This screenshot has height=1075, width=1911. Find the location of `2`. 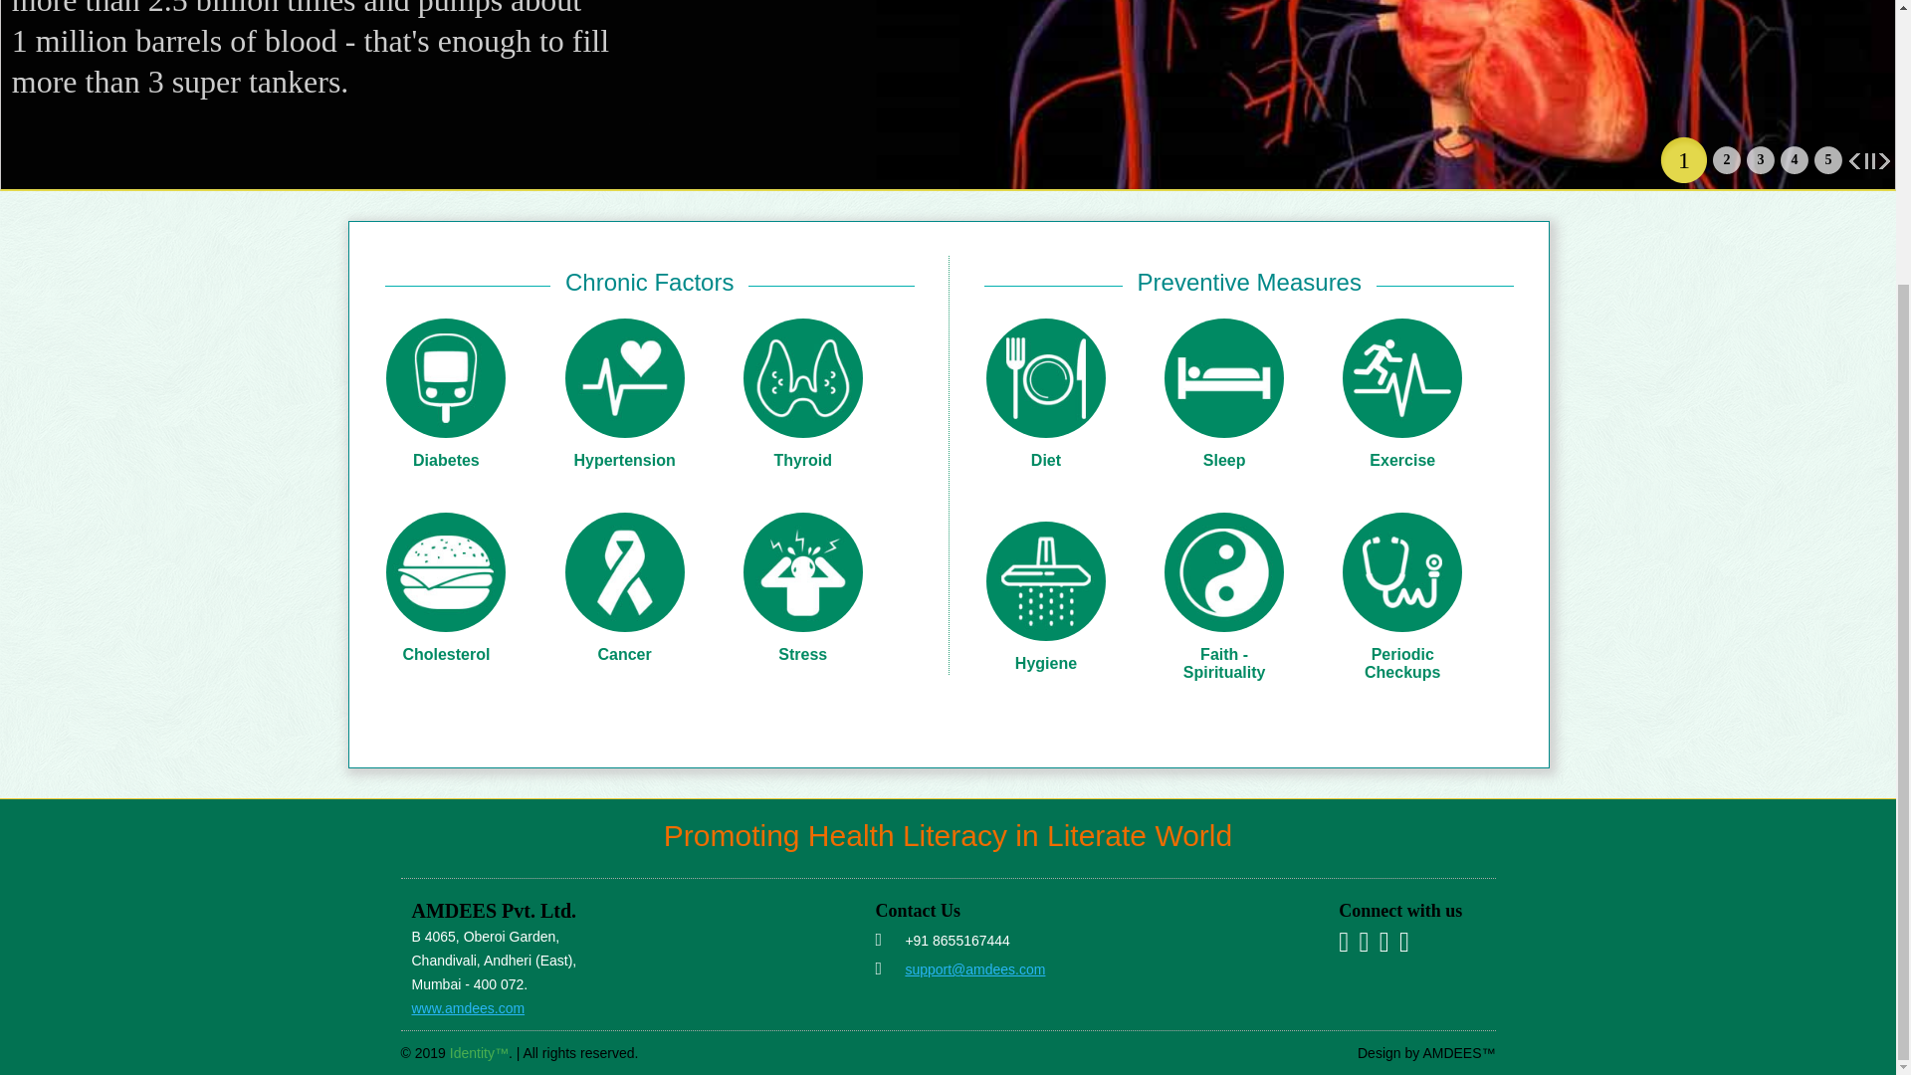

2 is located at coordinates (1726, 159).